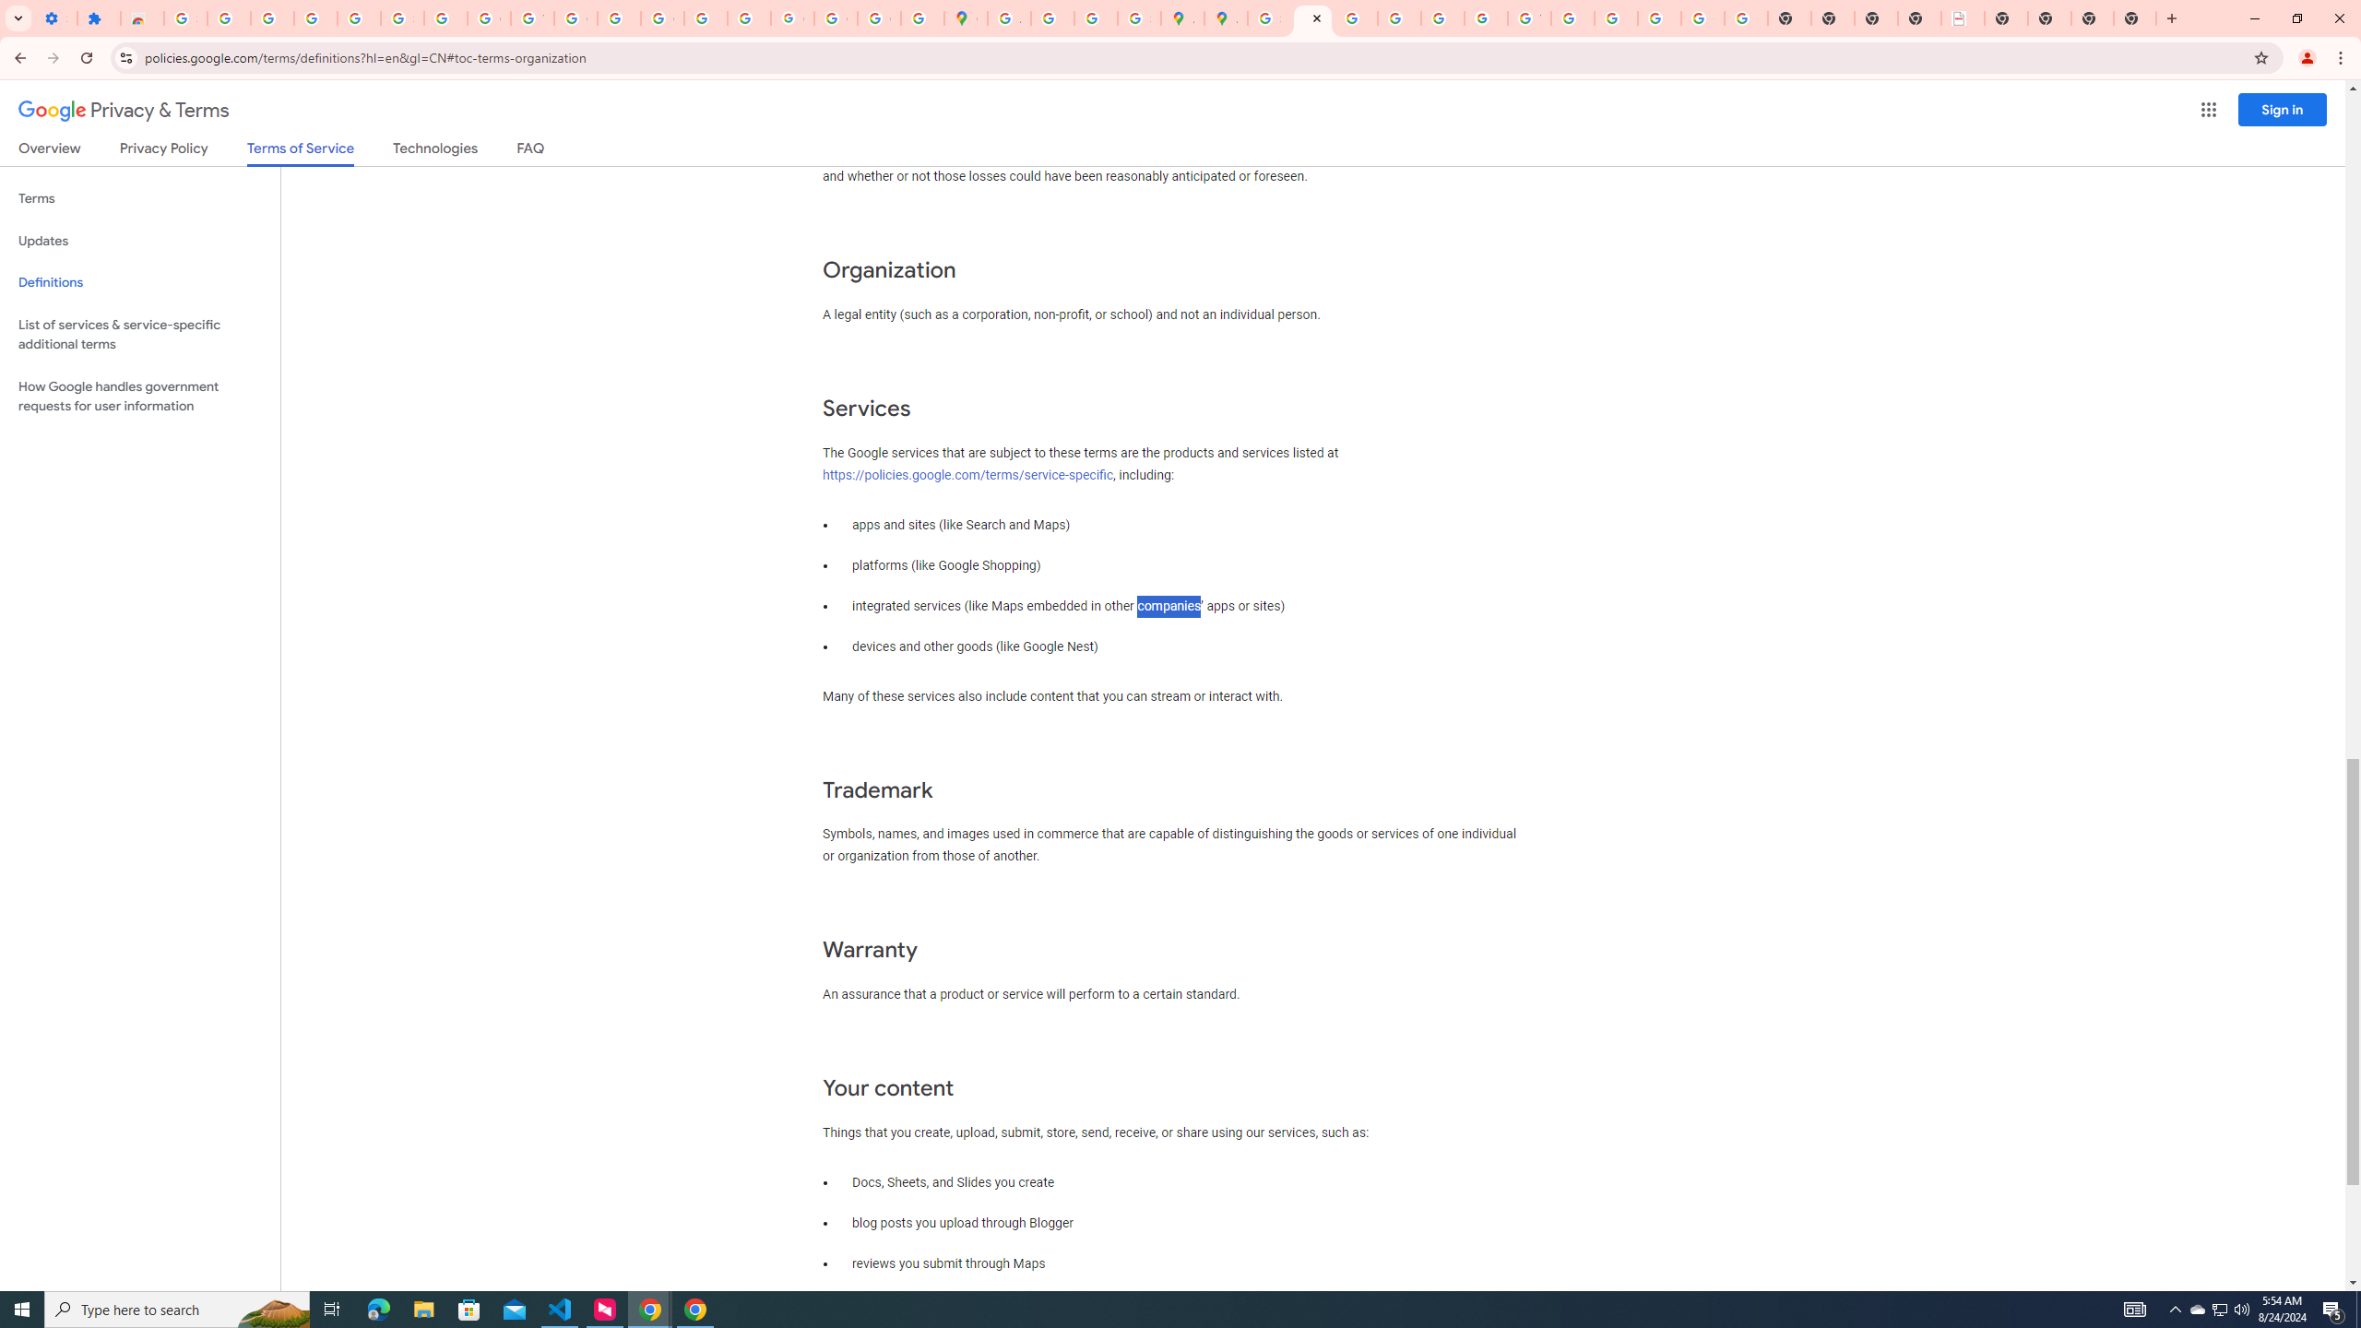  I want to click on Sign in - Google Accounts, so click(1269, 18).